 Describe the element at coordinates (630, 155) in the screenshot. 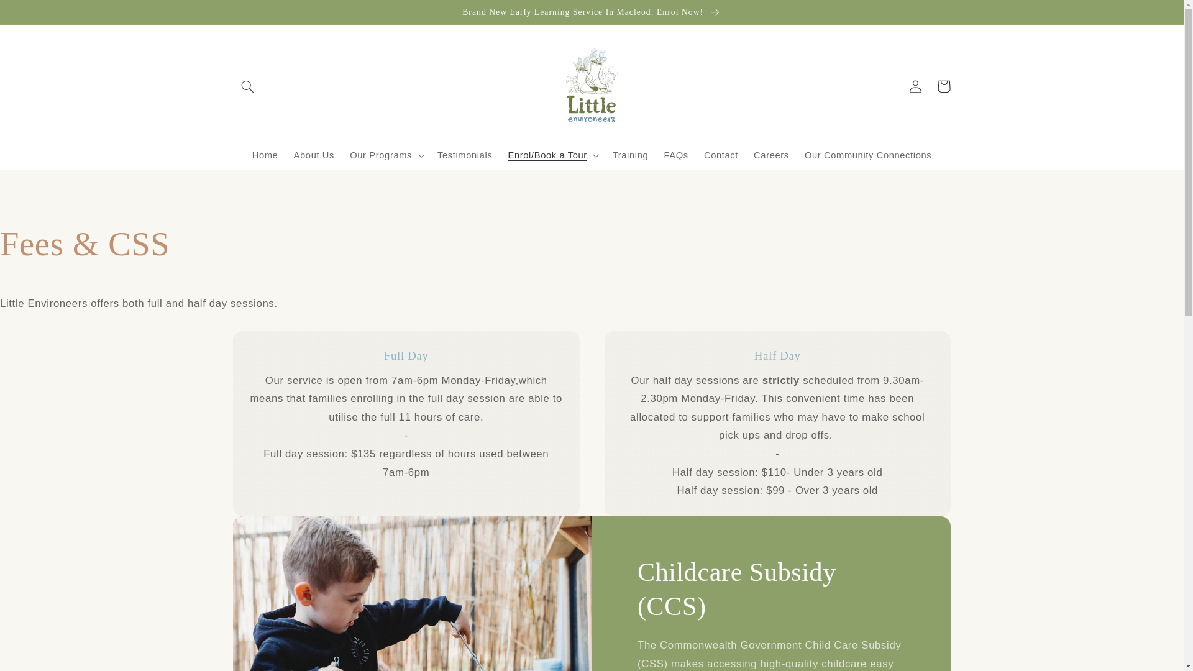

I see `Training` at that location.